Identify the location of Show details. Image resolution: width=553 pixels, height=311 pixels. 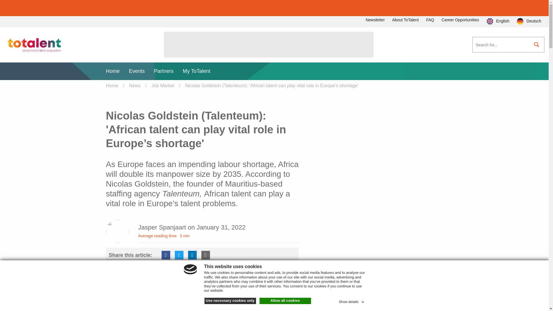
(352, 301).